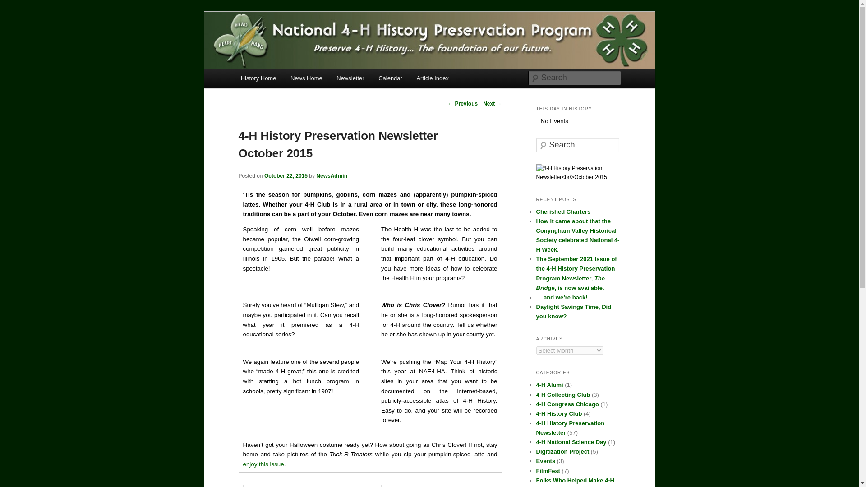 The width and height of the screenshot is (866, 487). What do you see at coordinates (563, 395) in the screenshot?
I see `4-H Collecting Club` at bounding box center [563, 395].